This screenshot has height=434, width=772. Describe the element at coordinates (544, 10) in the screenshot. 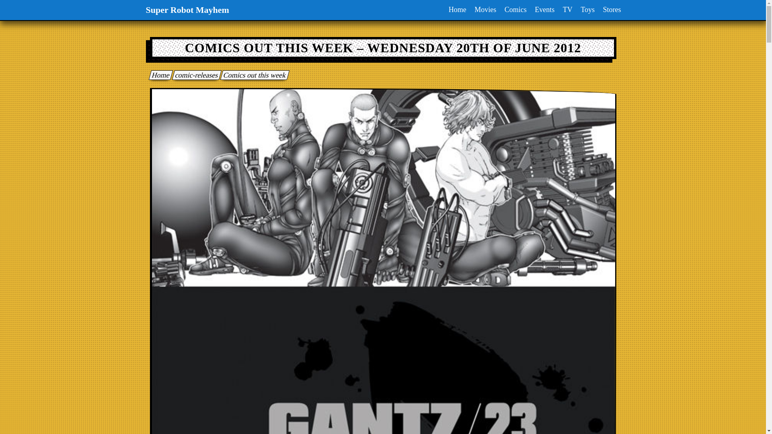

I see `Events` at that location.